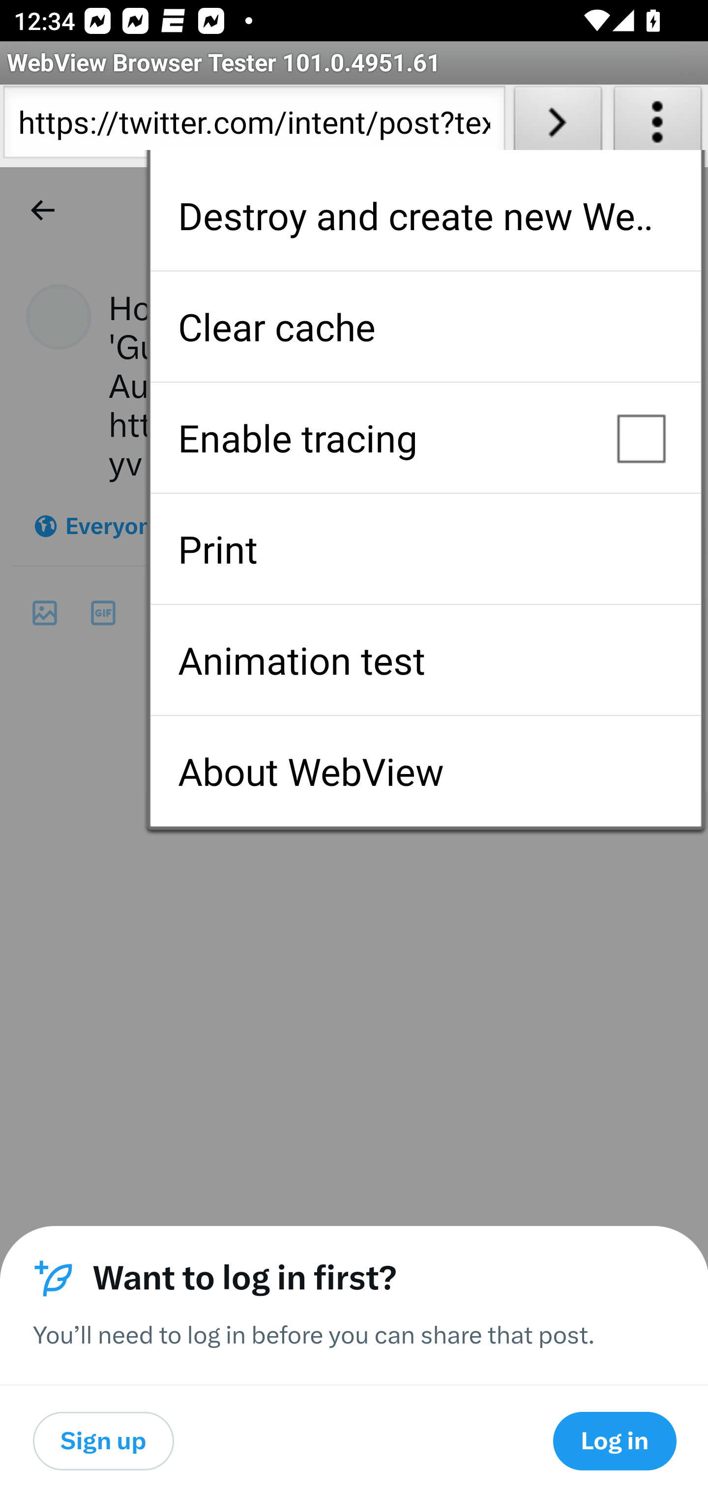 The height and width of the screenshot is (1495, 708). I want to click on Enable tracing, so click(425, 438).